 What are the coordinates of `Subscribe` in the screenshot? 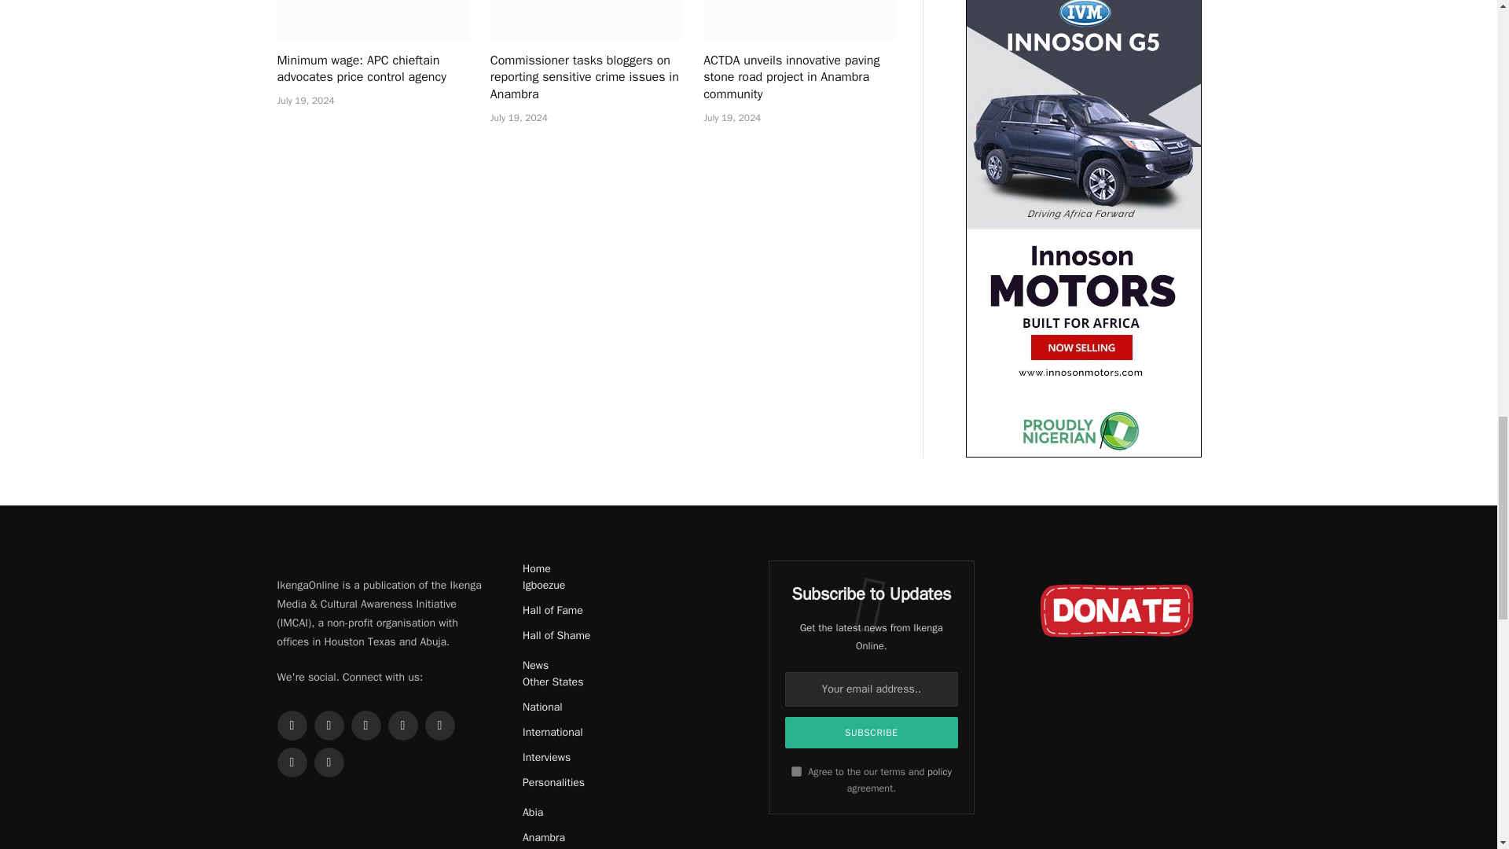 It's located at (871, 732).